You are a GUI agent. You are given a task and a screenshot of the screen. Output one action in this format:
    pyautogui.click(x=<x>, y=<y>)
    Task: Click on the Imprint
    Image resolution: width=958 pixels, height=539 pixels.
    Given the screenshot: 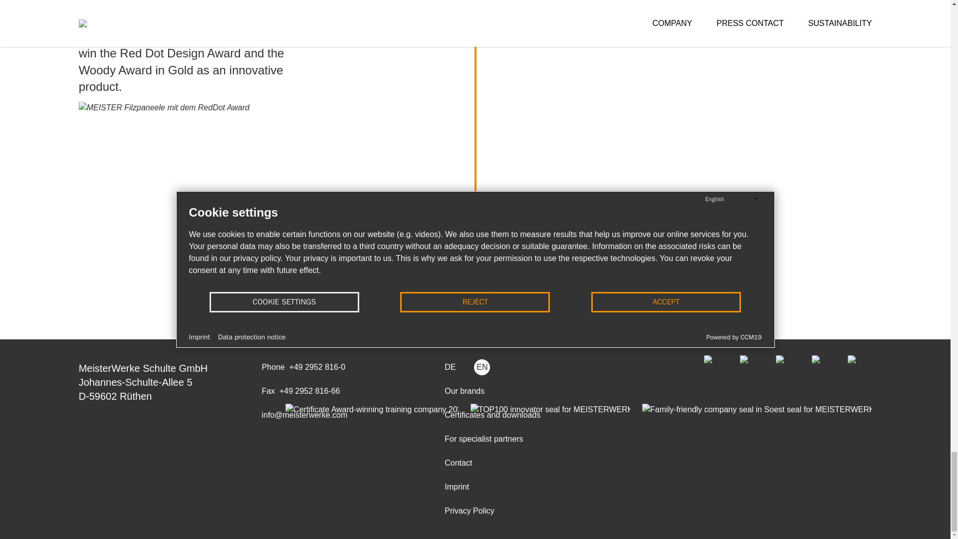 What is the action you would take?
    pyautogui.click(x=457, y=487)
    